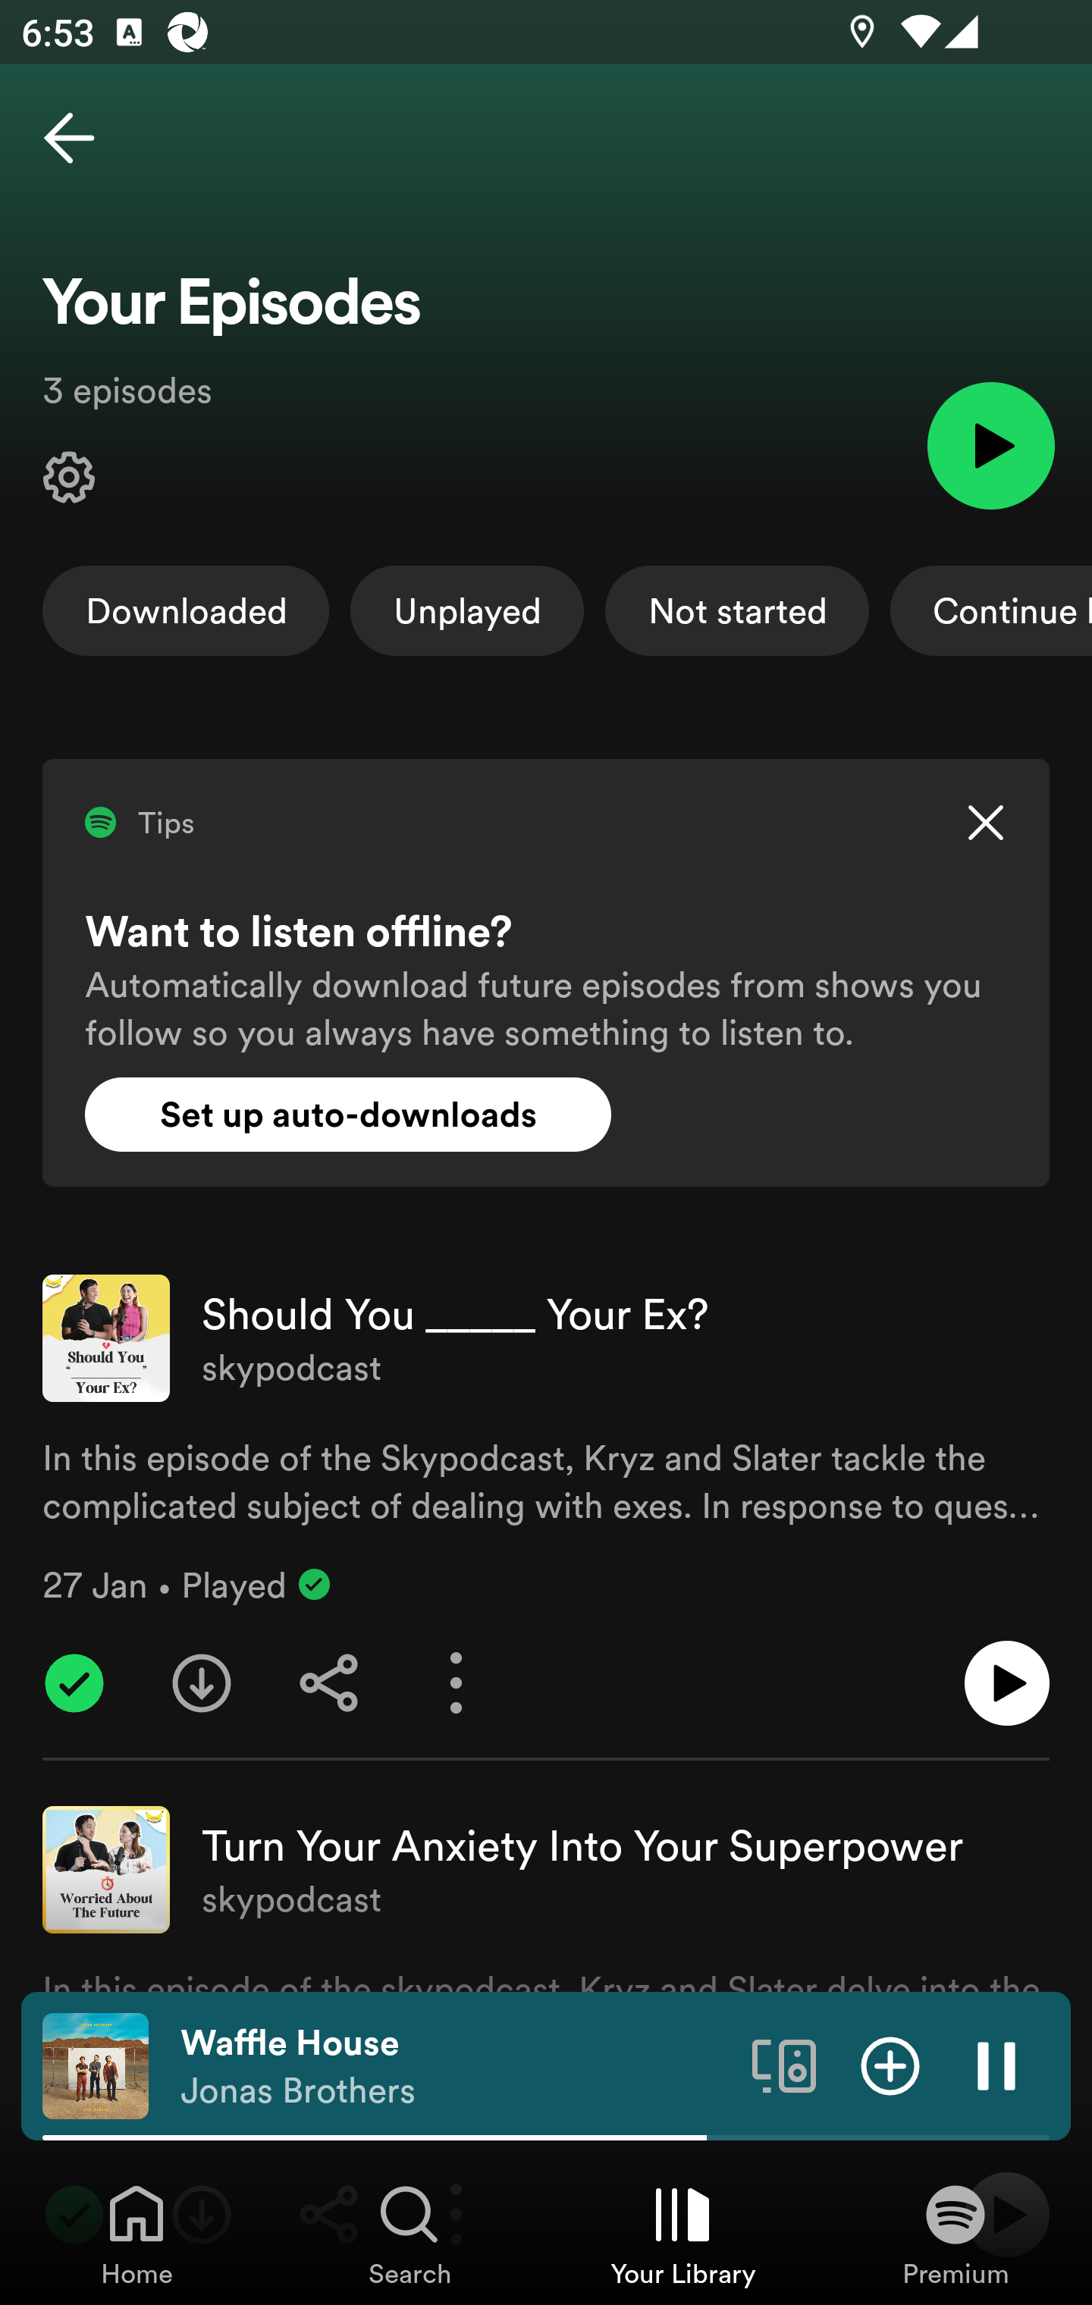 This screenshot has width=1092, height=2305. What do you see at coordinates (737, 610) in the screenshot?
I see `Not started; show only not started episodes` at bounding box center [737, 610].